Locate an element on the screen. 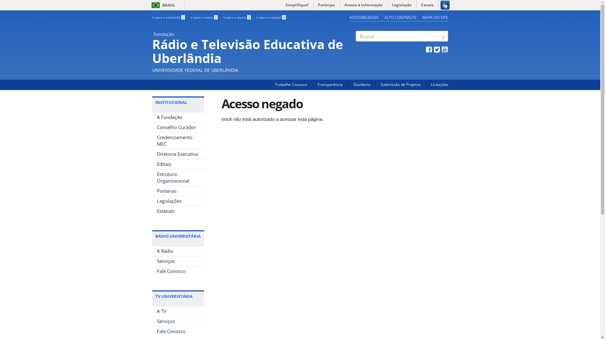 The image size is (605, 340). ACESSIBILIDADE is located at coordinates (364, 18).